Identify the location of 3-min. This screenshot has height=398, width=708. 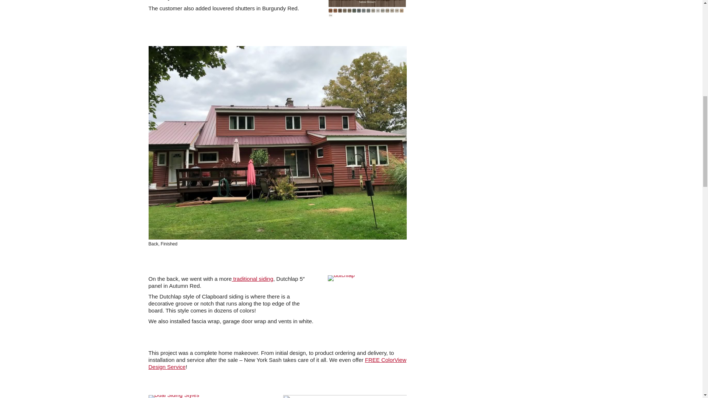
(173, 397).